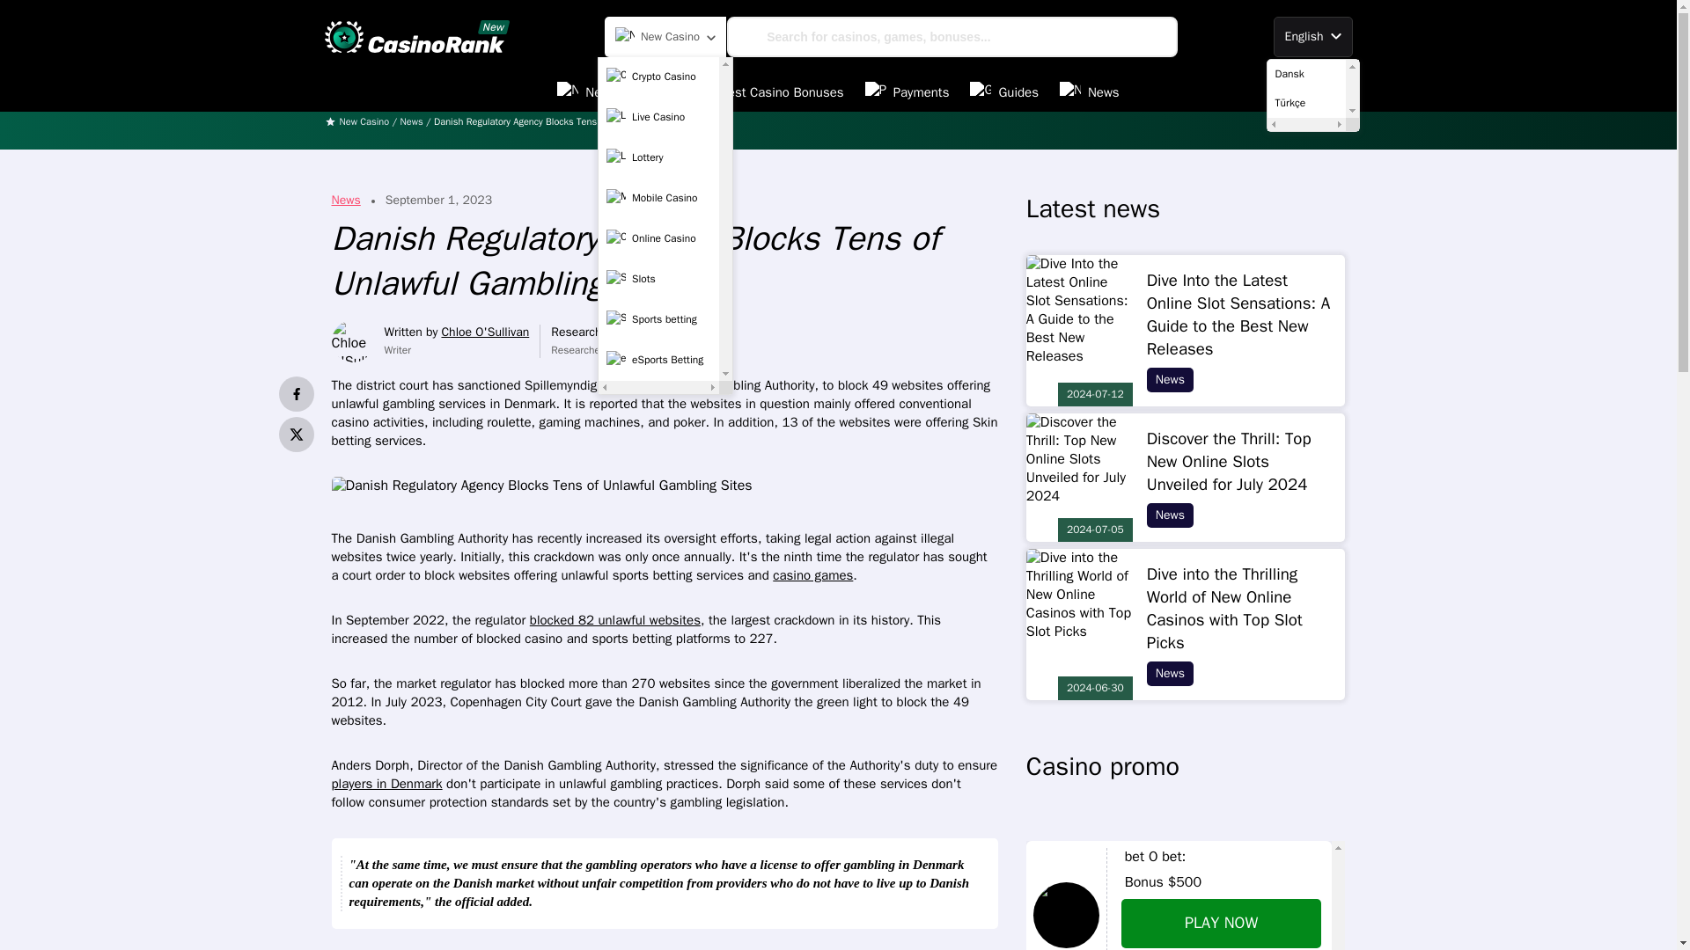 The width and height of the screenshot is (1690, 950). I want to click on Slots, so click(658, 278).